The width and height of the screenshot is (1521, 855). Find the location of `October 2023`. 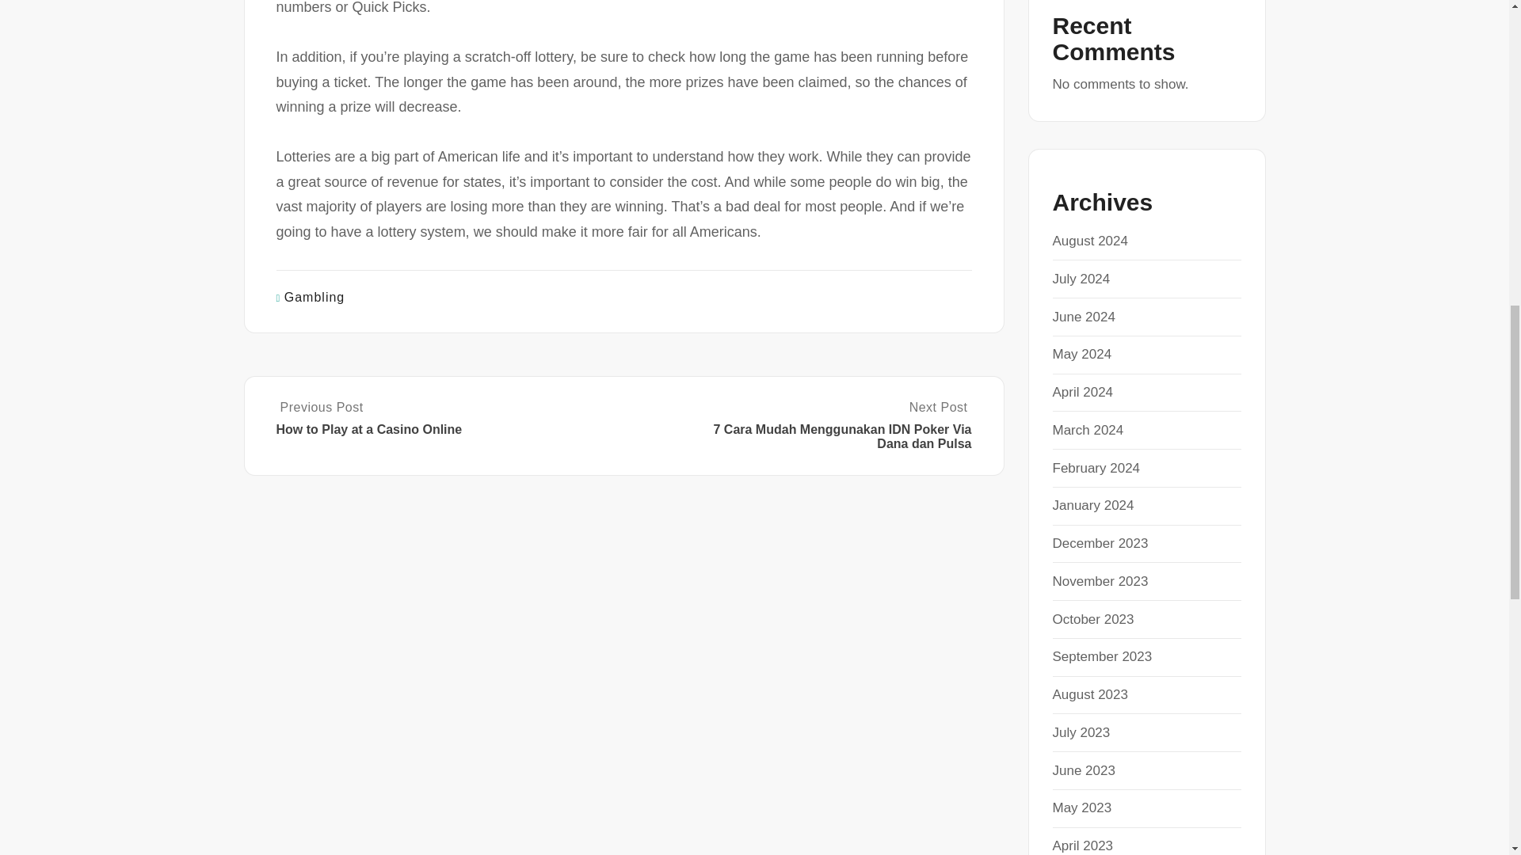

October 2023 is located at coordinates (1092, 619).